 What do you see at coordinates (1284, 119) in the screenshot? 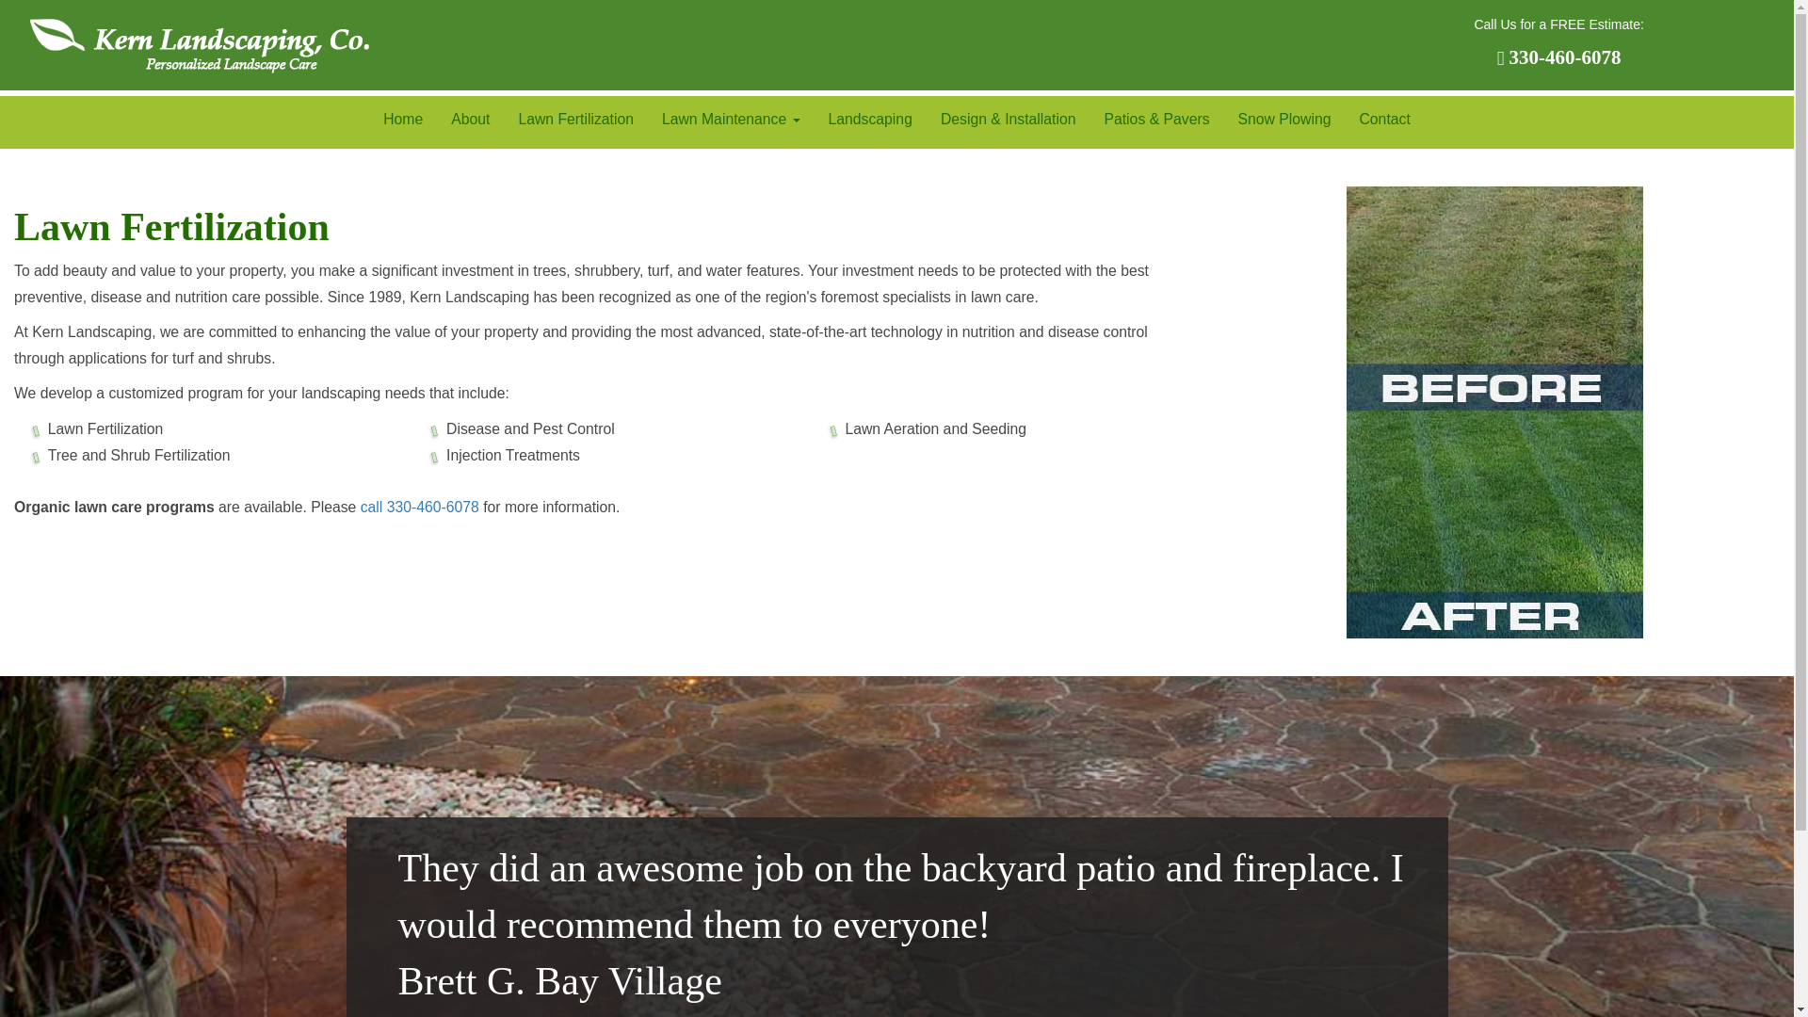
I see `Snow Plowing` at bounding box center [1284, 119].